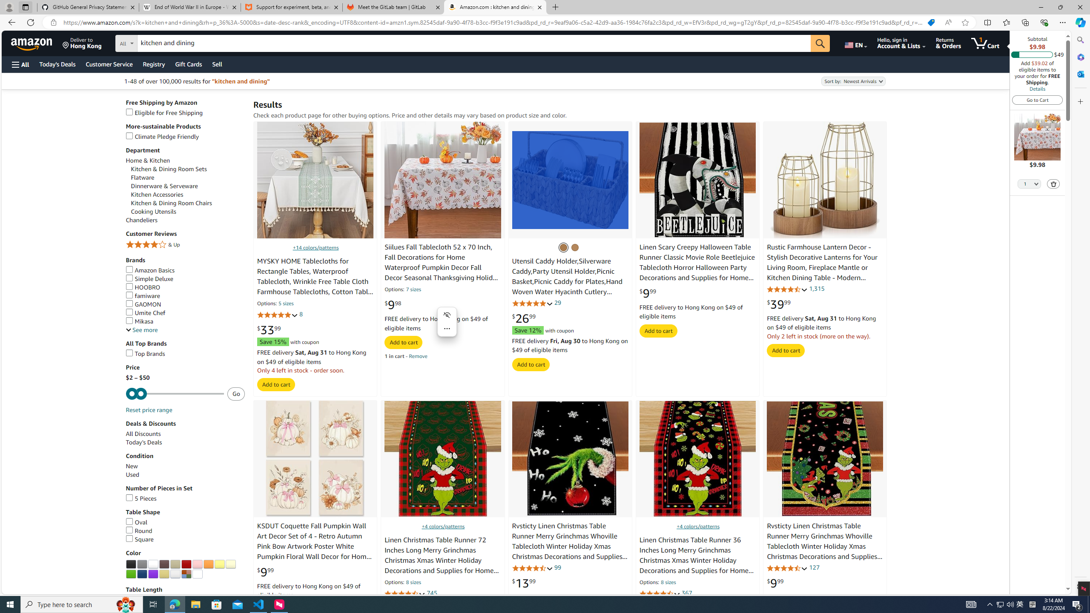  I want to click on Dinnerware & Serveware, so click(188, 186).